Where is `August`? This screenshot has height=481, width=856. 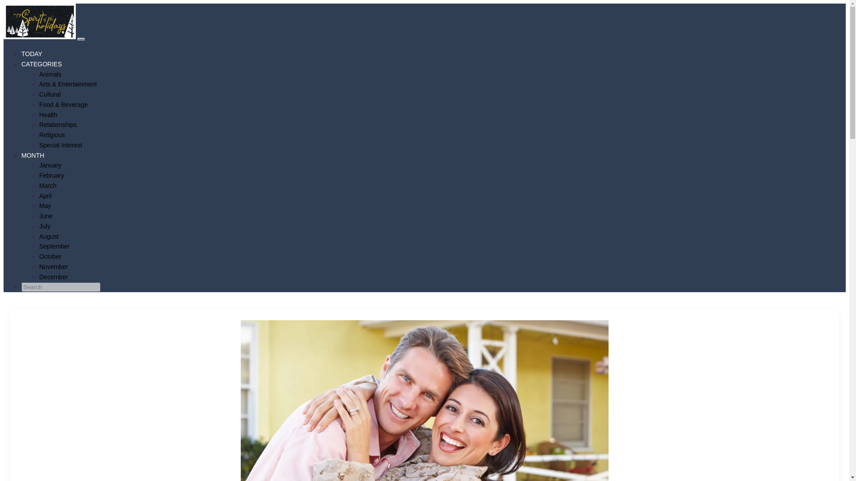 August is located at coordinates (49, 236).